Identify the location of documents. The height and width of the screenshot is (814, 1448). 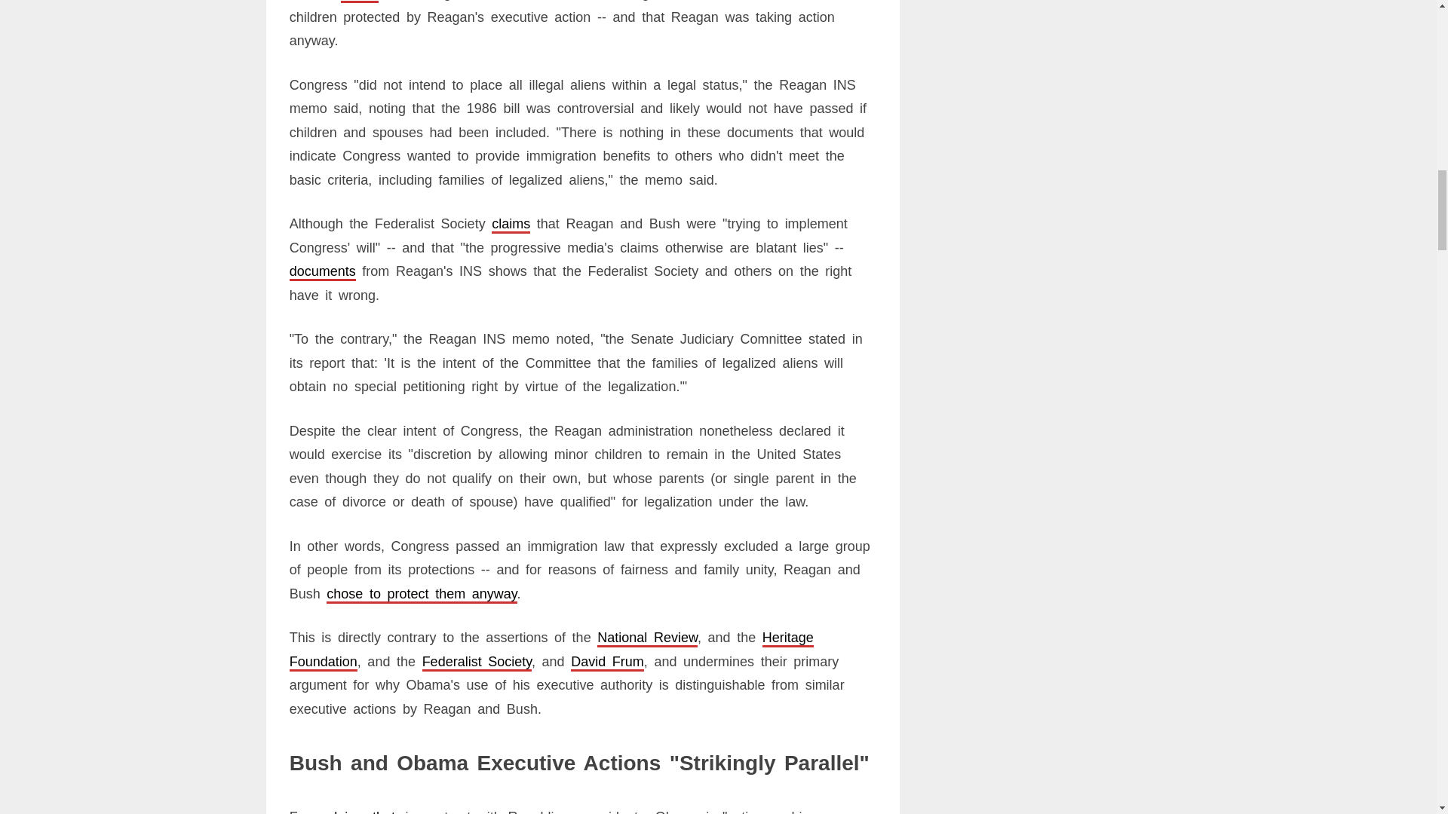
(323, 271).